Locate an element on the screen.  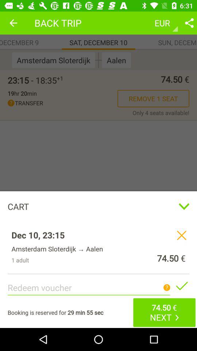
share is located at coordinates (189, 23).